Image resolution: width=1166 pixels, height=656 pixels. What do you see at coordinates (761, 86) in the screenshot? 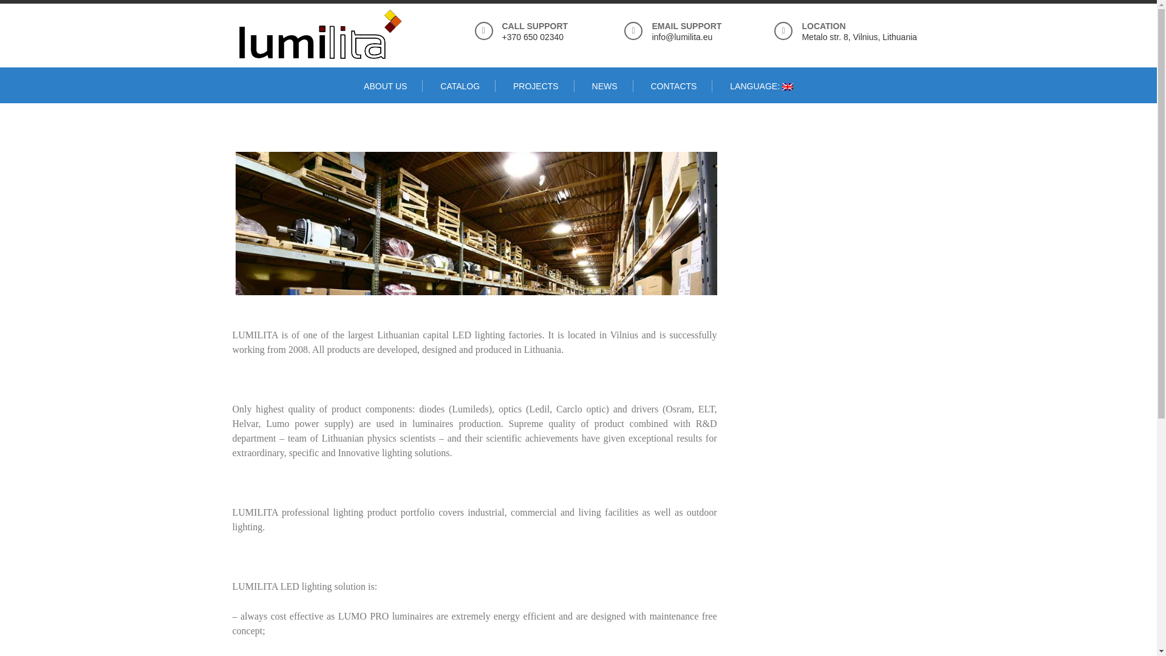
I see `English` at bounding box center [761, 86].